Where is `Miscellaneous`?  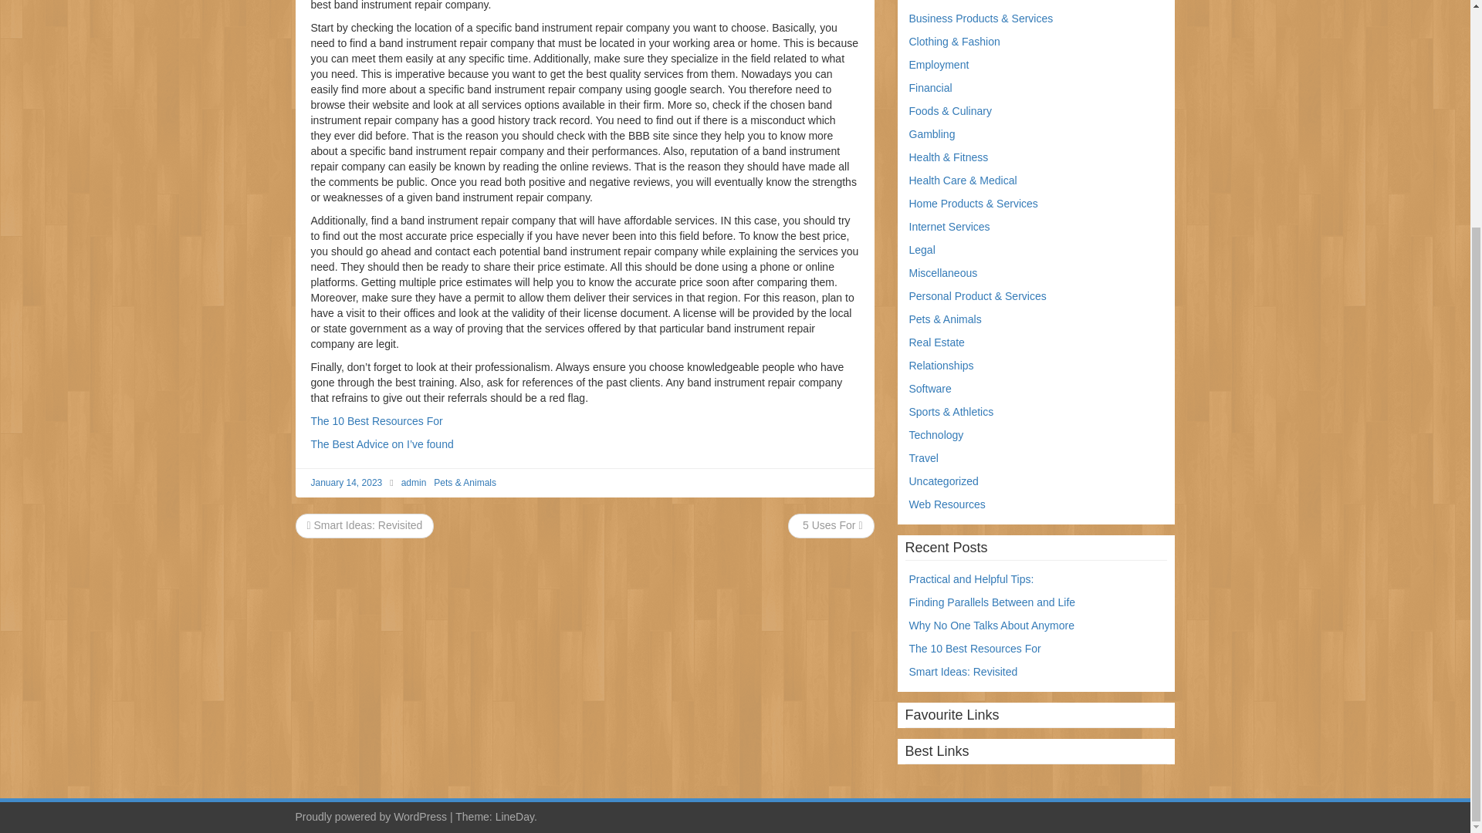 Miscellaneous is located at coordinates (943, 272).